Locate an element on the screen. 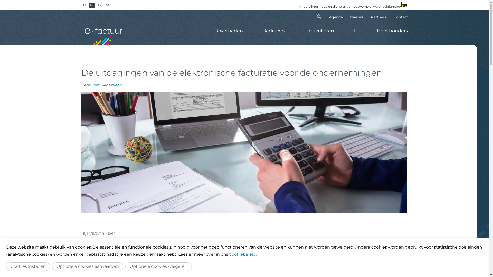 The image size is (493, 277). Bedrijven is located at coordinates (90, 85).